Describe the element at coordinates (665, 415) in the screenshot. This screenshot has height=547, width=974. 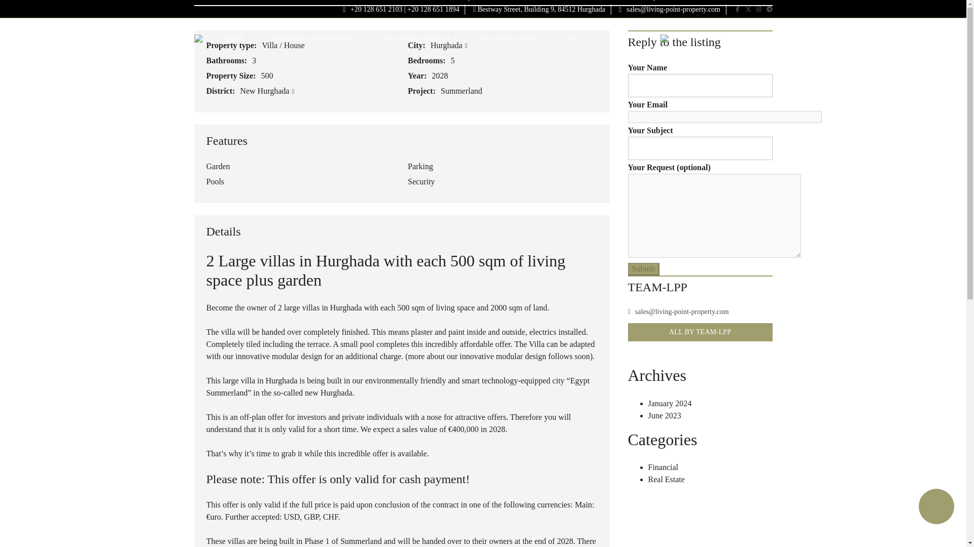
I see `June 2023` at that location.